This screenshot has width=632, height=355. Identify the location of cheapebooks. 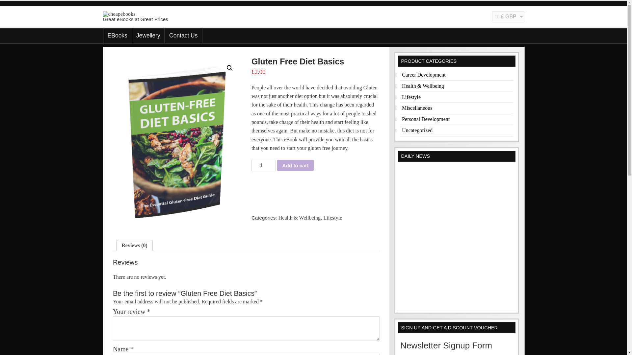
(118, 14).